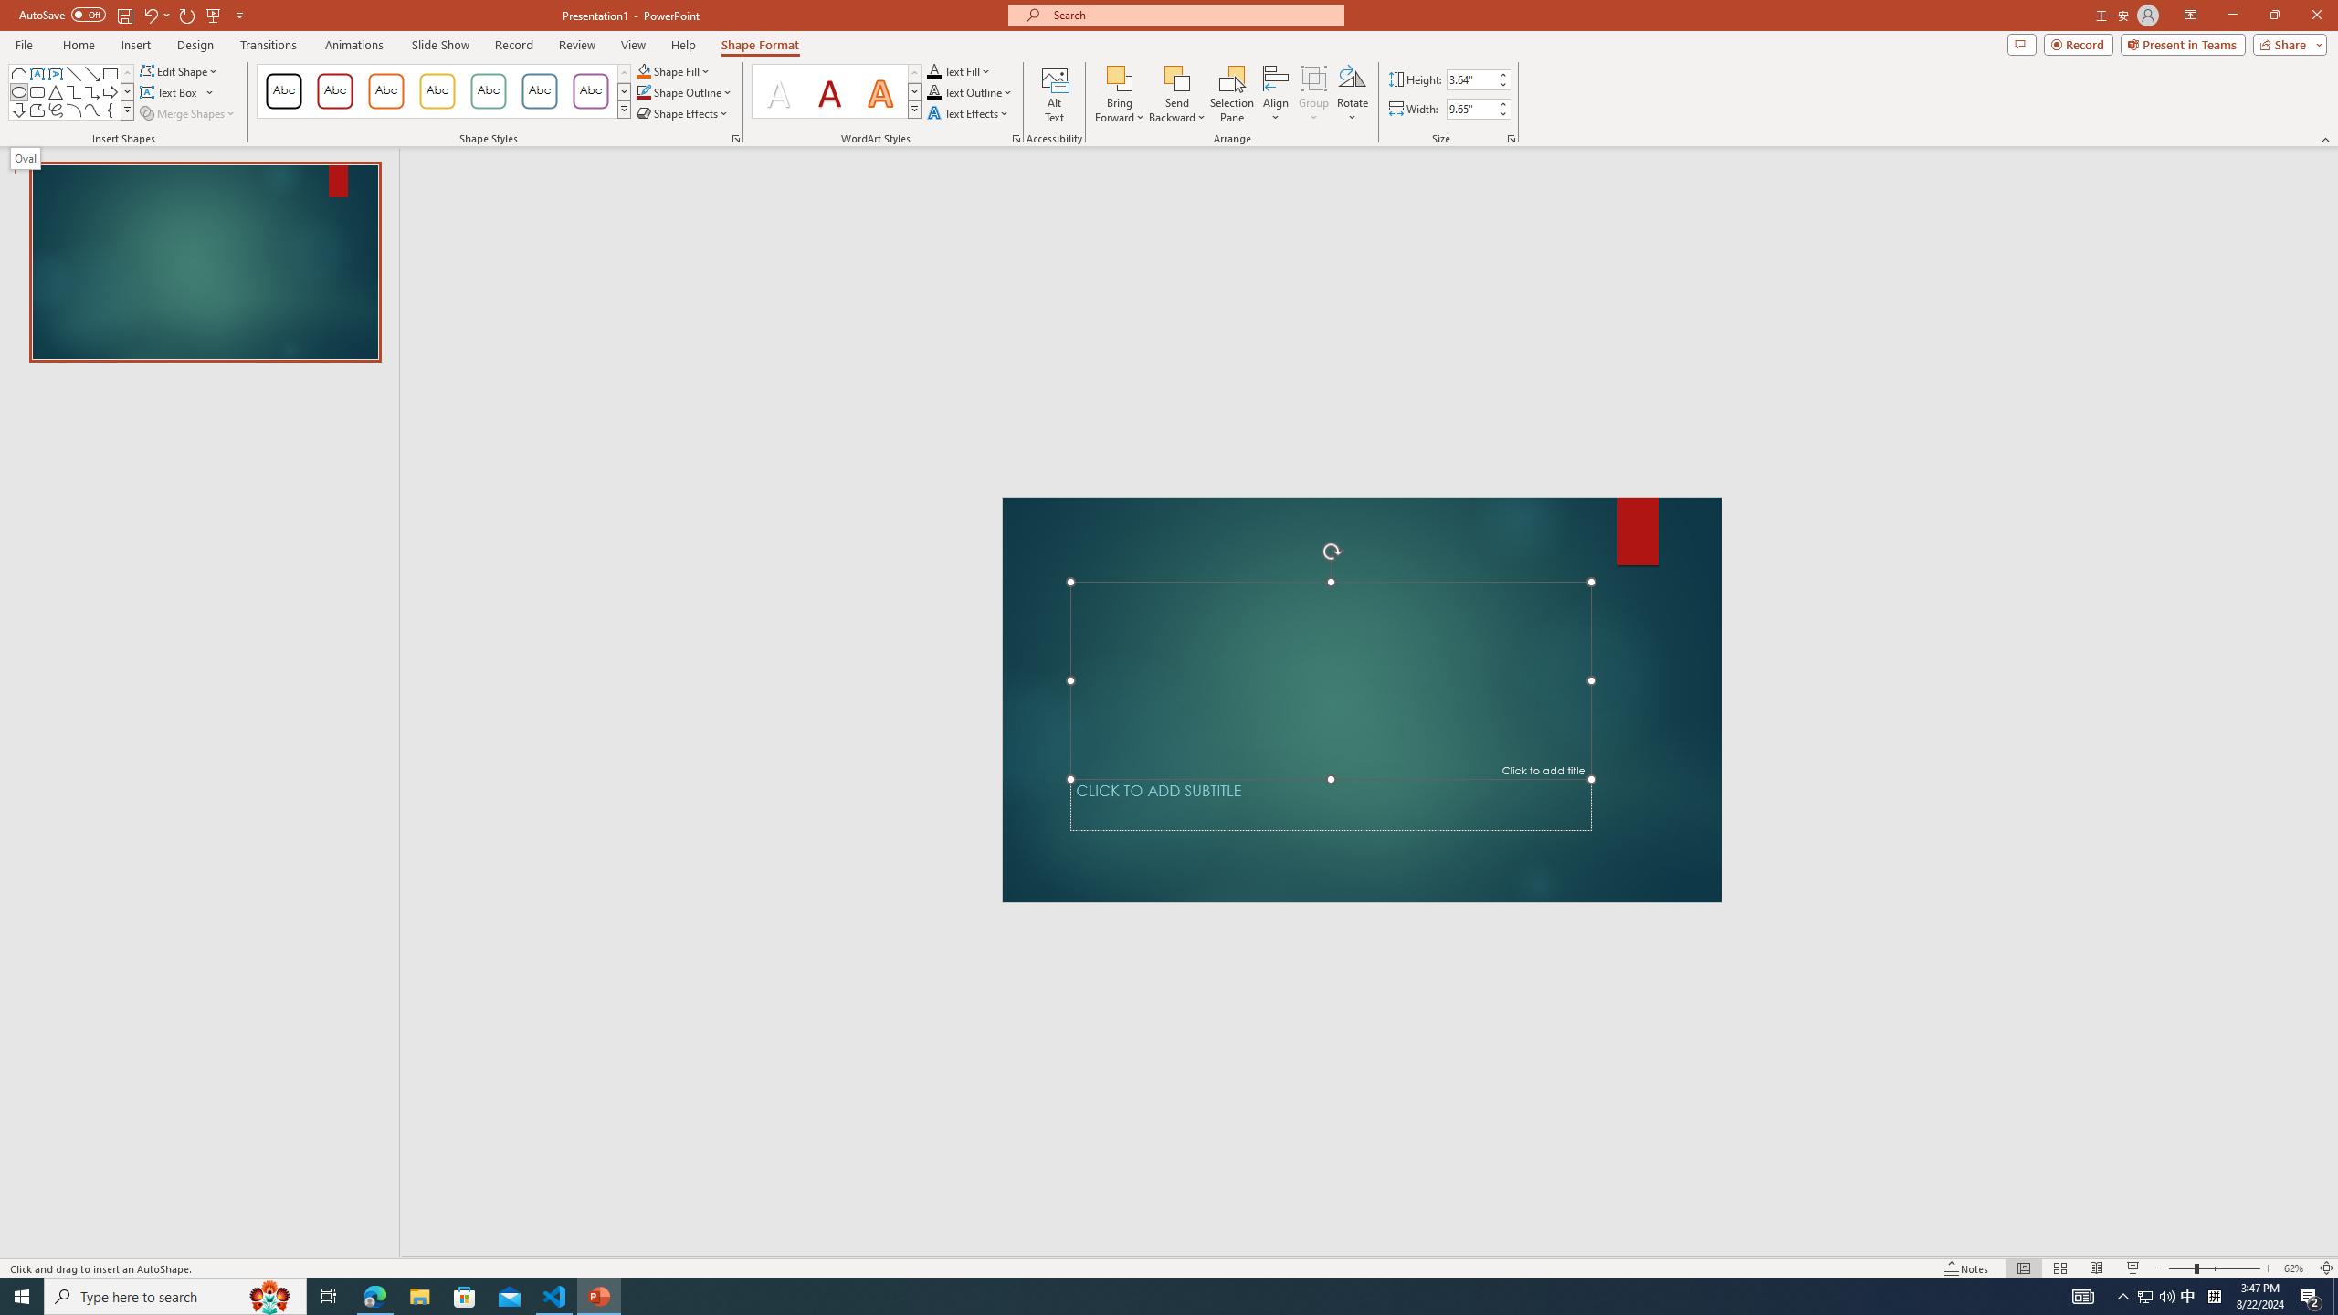 This screenshot has height=1315, width=2338. Describe the element at coordinates (913, 91) in the screenshot. I see `Row Down` at that location.